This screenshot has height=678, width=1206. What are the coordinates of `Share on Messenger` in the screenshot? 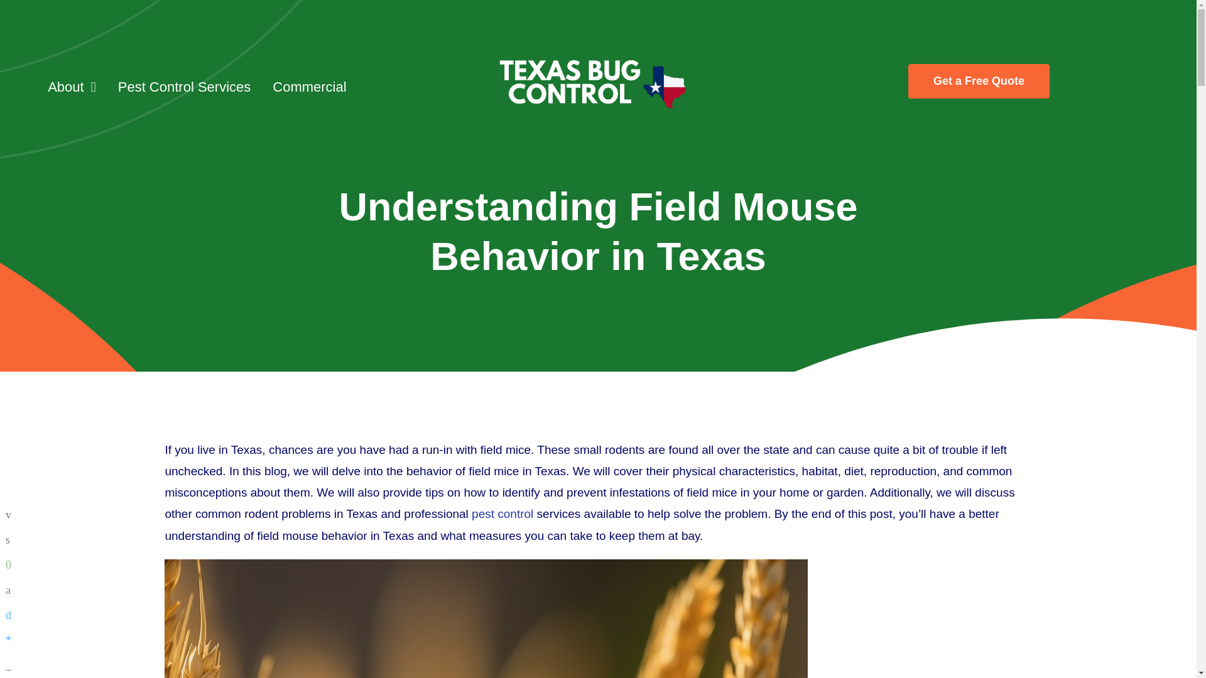 It's located at (11, 640).